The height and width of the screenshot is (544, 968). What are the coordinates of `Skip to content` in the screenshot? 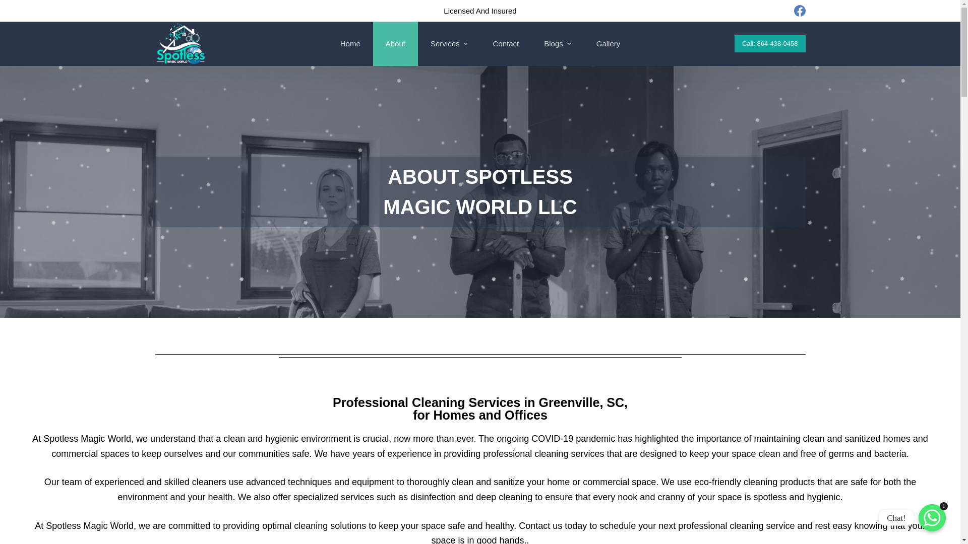 It's located at (10, 5).